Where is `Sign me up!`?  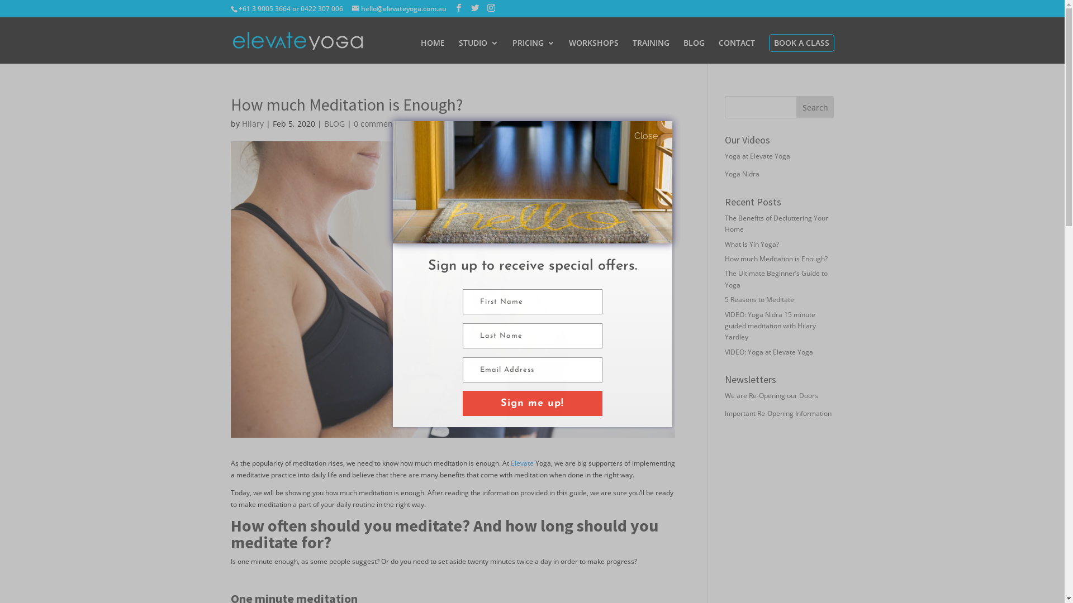
Sign me up! is located at coordinates (533, 403).